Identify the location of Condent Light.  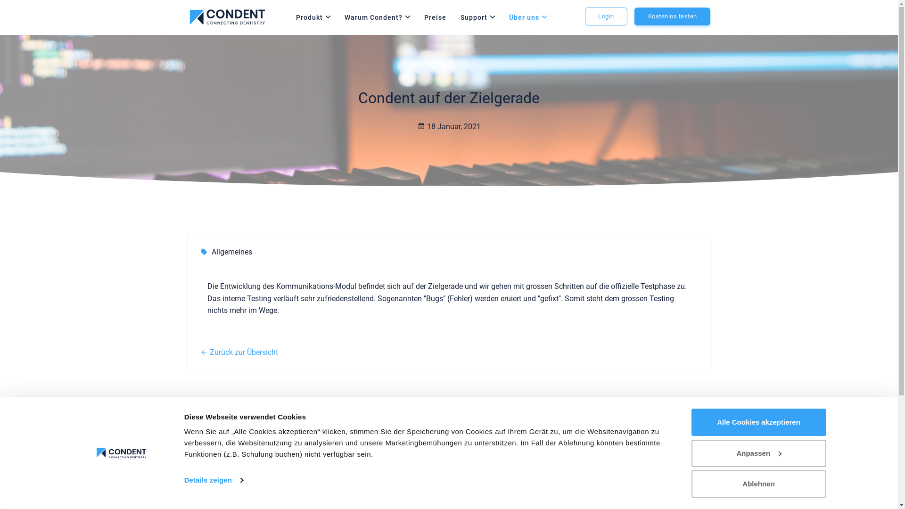
(219, 456).